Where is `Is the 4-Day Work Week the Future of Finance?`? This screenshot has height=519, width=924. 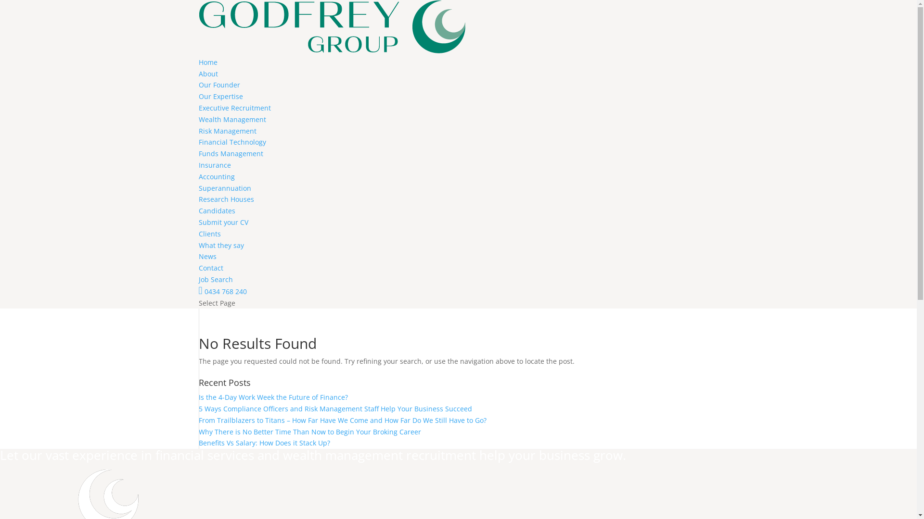
Is the 4-Day Work Week the Future of Finance? is located at coordinates (273, 397).